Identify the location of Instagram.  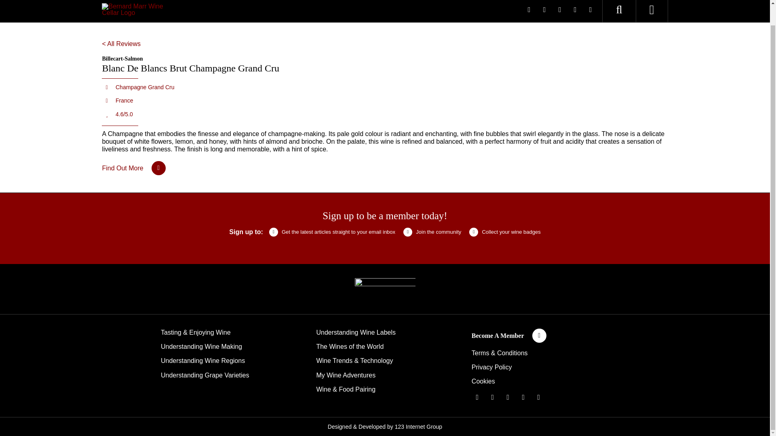
(508, 397).